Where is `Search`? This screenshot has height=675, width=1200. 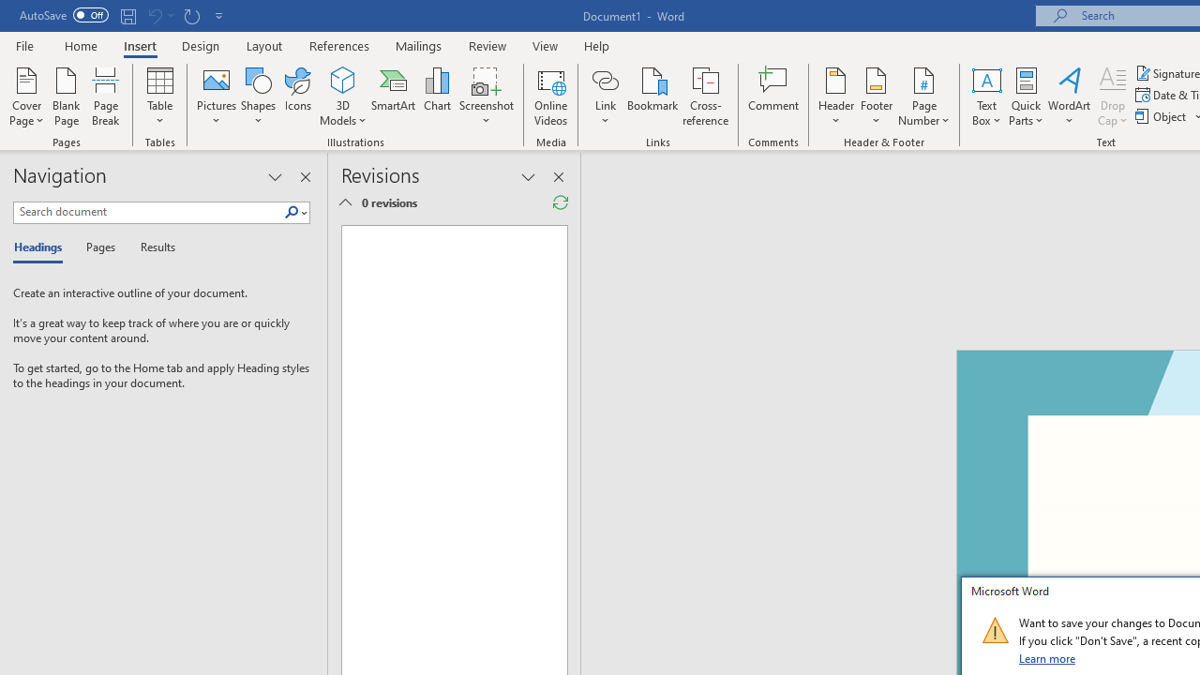
Search is located at coordinates (295, 213).